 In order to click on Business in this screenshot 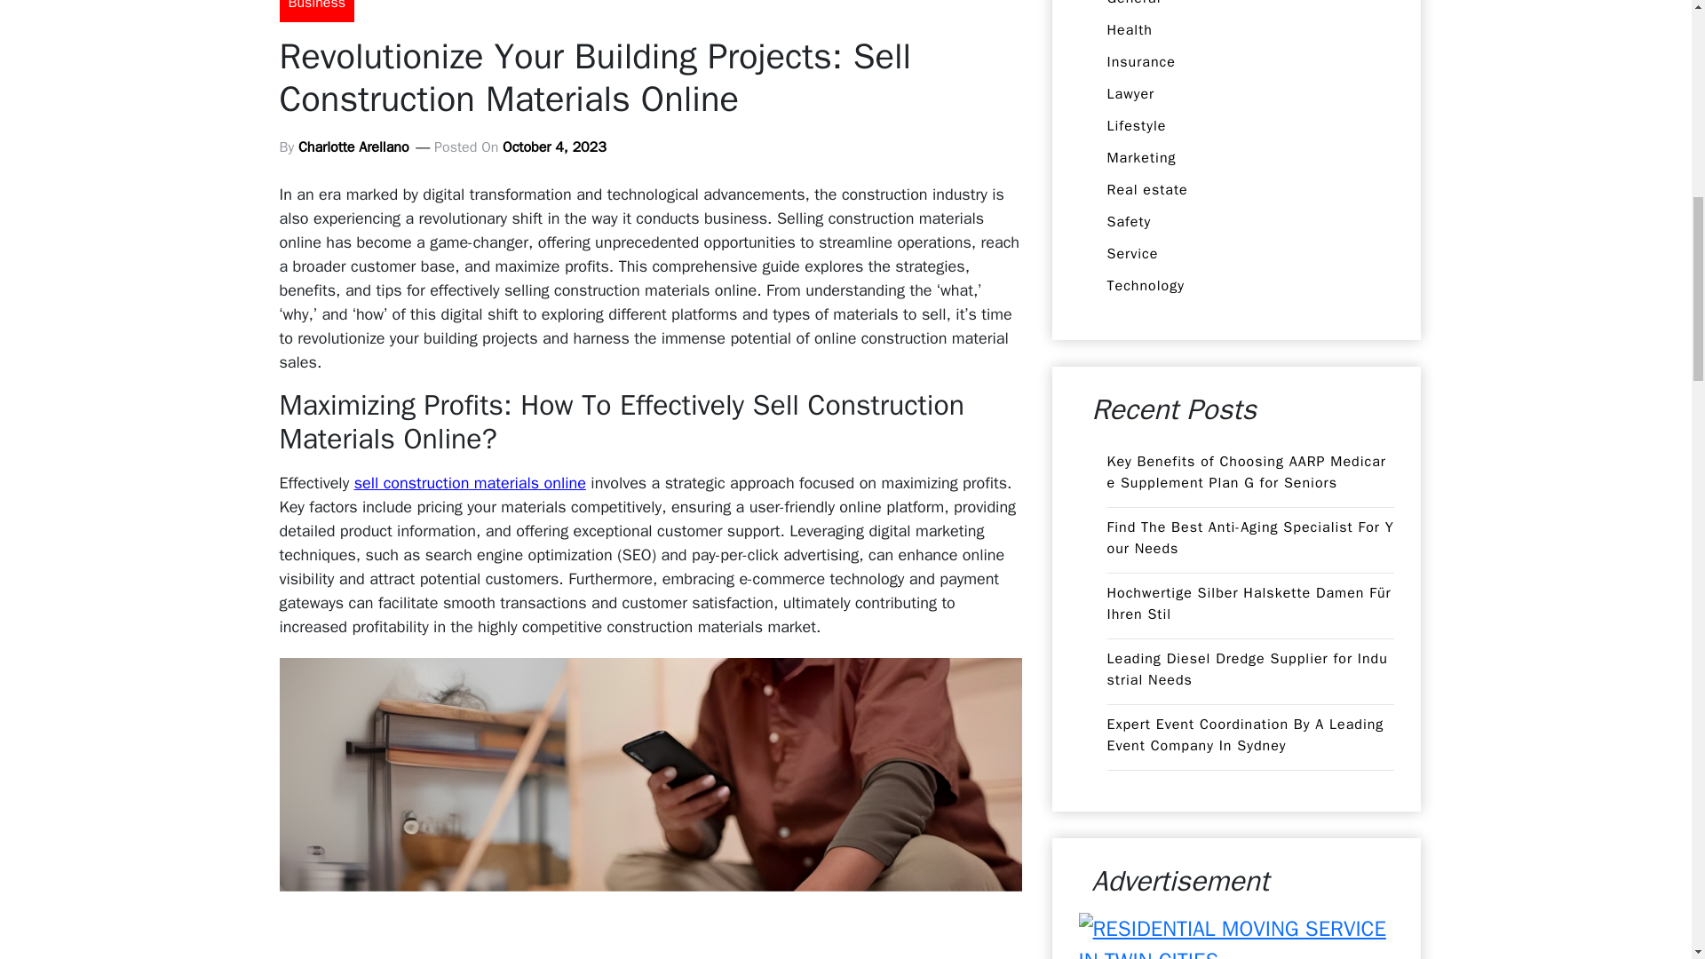, I will do `click(316, 11)`.